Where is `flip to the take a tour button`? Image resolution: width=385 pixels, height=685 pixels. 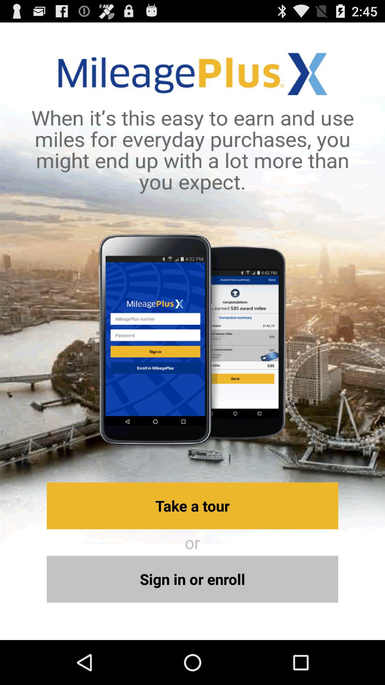 flip to the take a tour button is located at coordinates (192, 506).